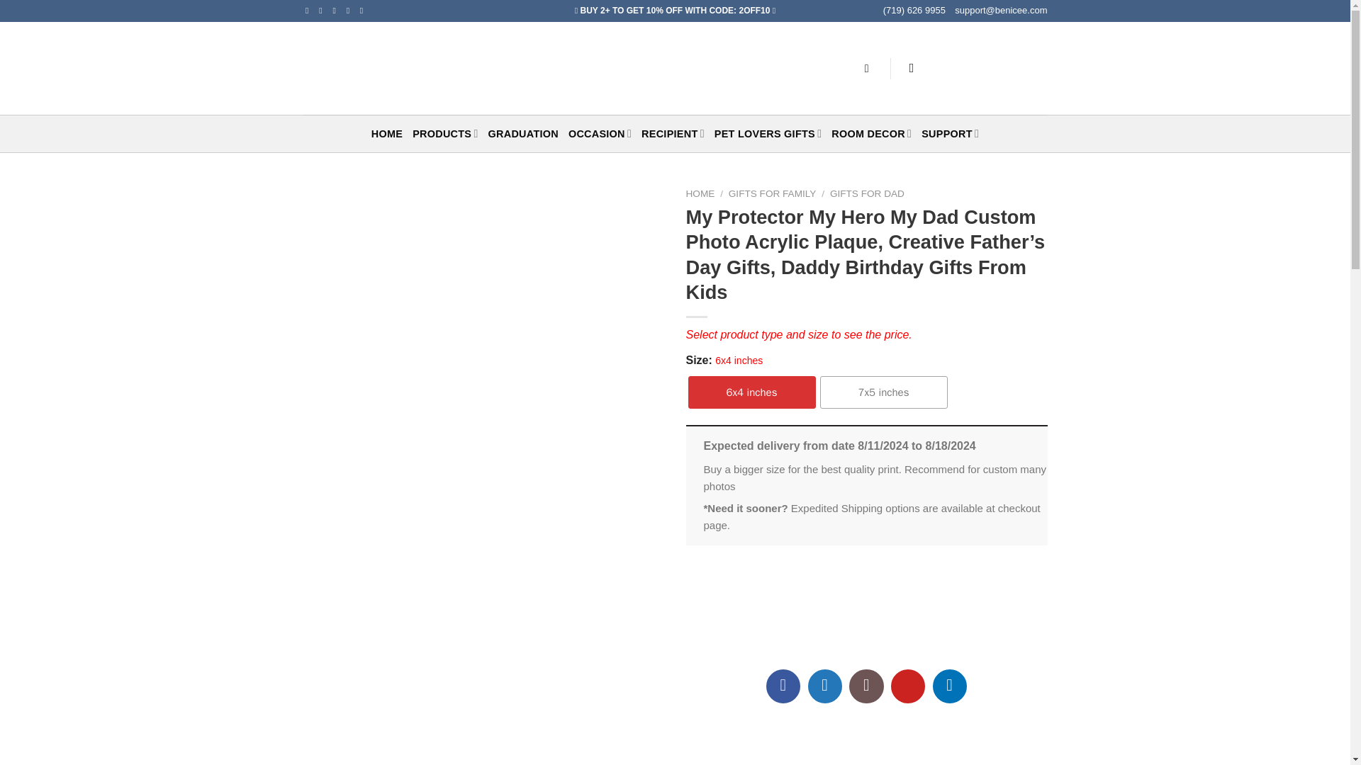 This screenshot has height=765, width=1361. Describe the element at coordinates (751, 392) in the screenshot. I see `6x4 inches` at that location.